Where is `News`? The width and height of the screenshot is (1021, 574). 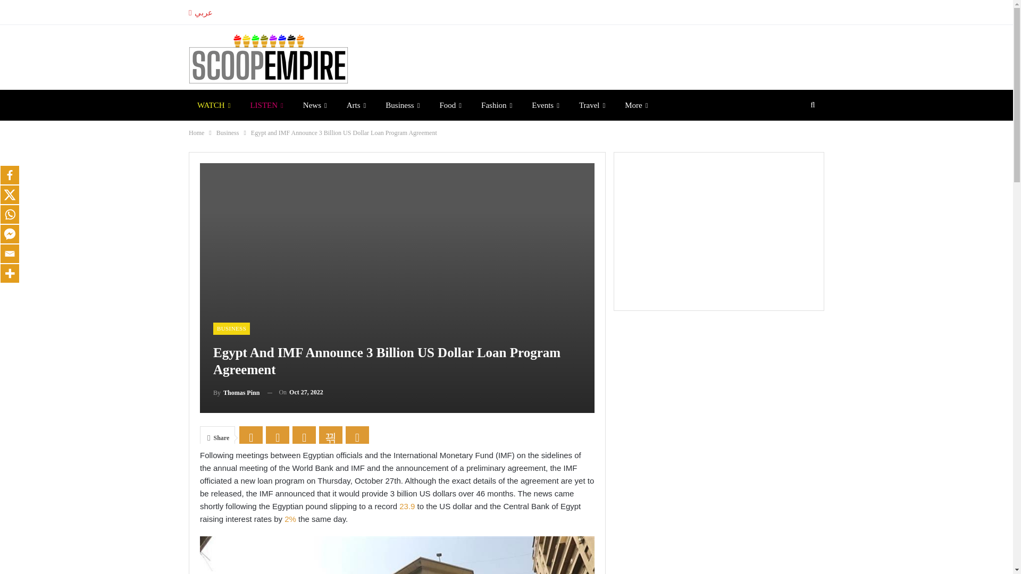 News is located at coordinates (315, 105).